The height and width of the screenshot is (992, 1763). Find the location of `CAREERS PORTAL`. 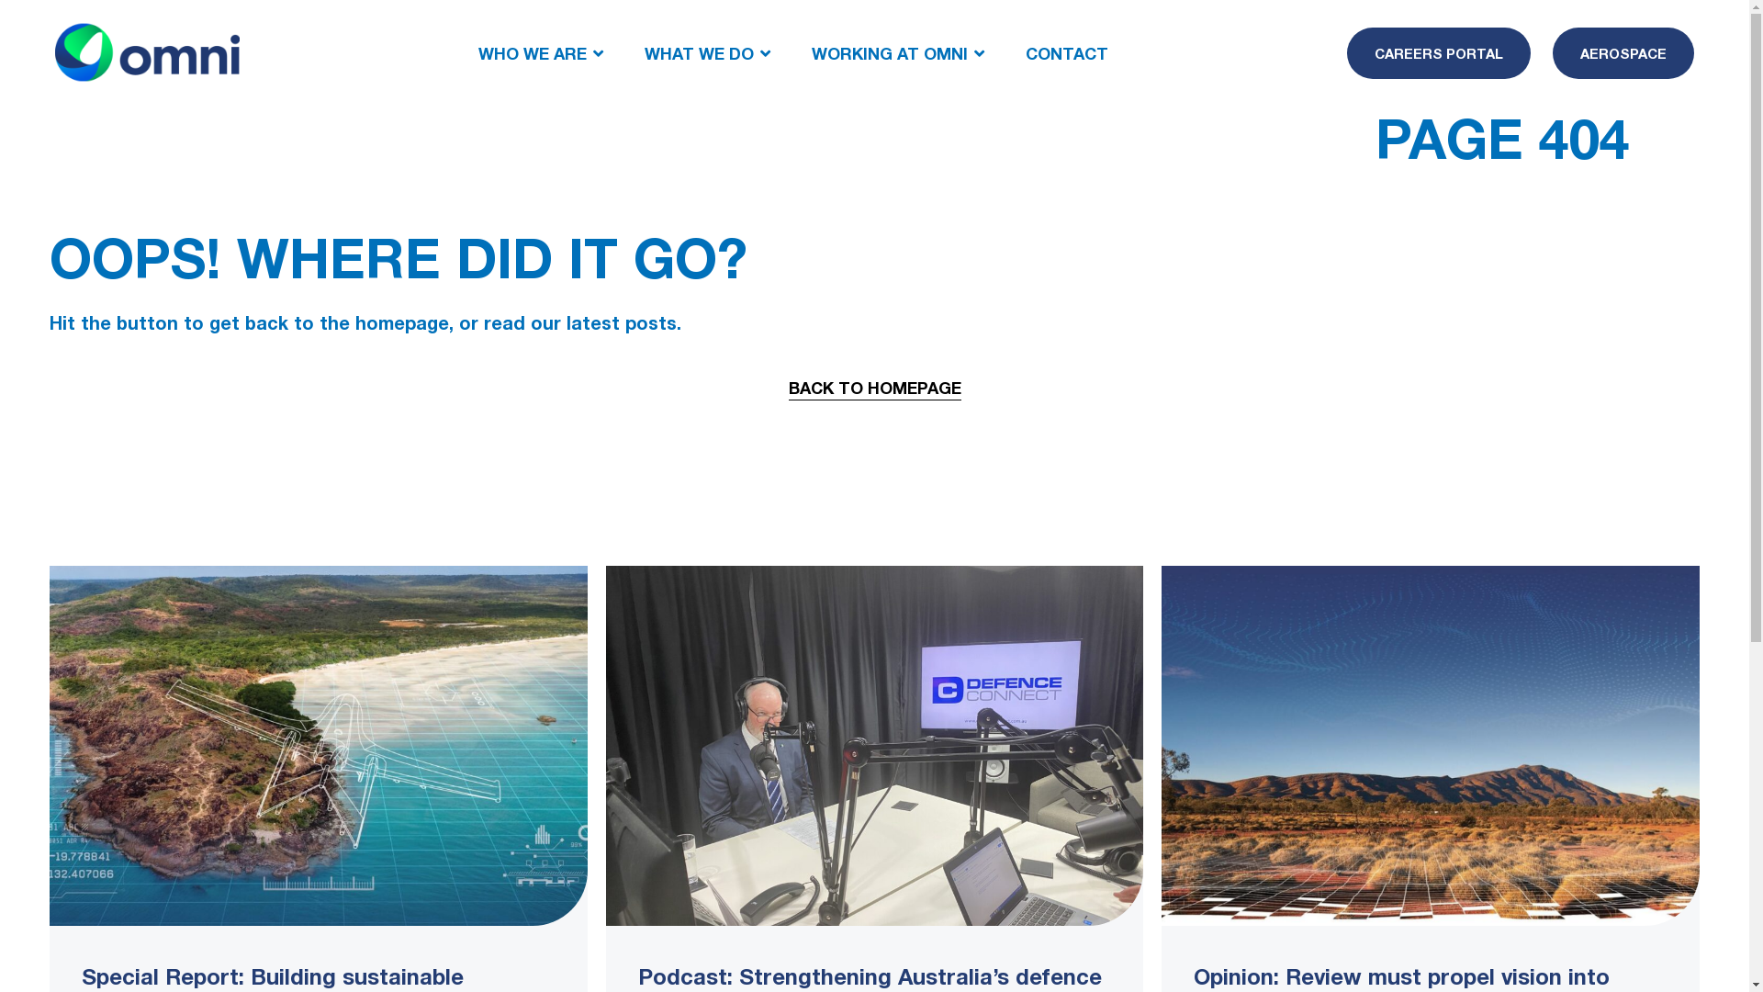

CAREERS PORTAL is located at coordinates (1439, 53).